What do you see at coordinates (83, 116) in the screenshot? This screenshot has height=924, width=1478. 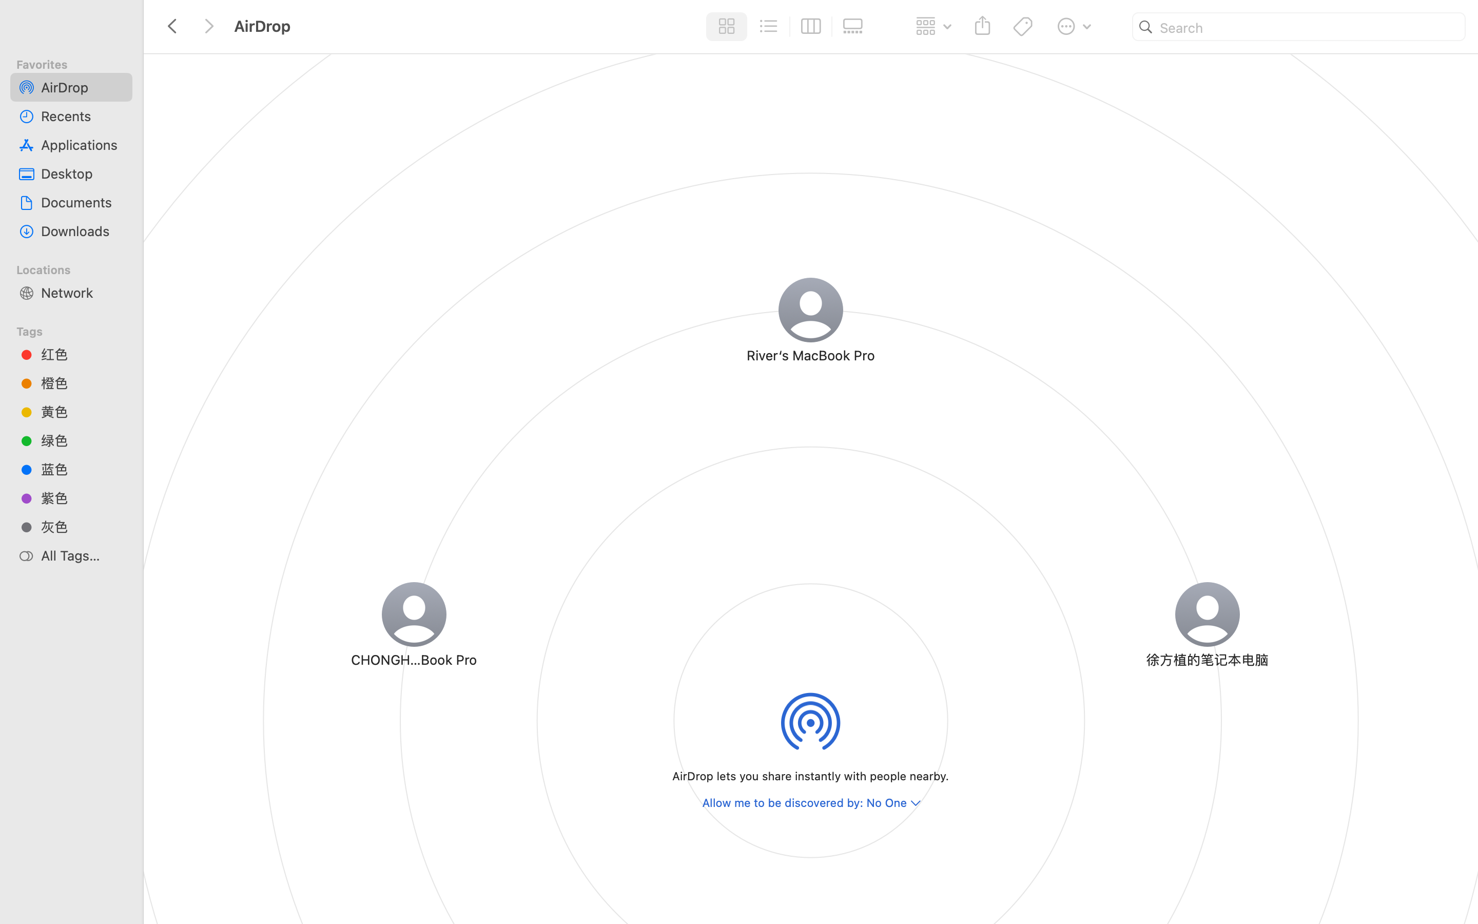 I see `Recents` at bounding box center [83, 116].